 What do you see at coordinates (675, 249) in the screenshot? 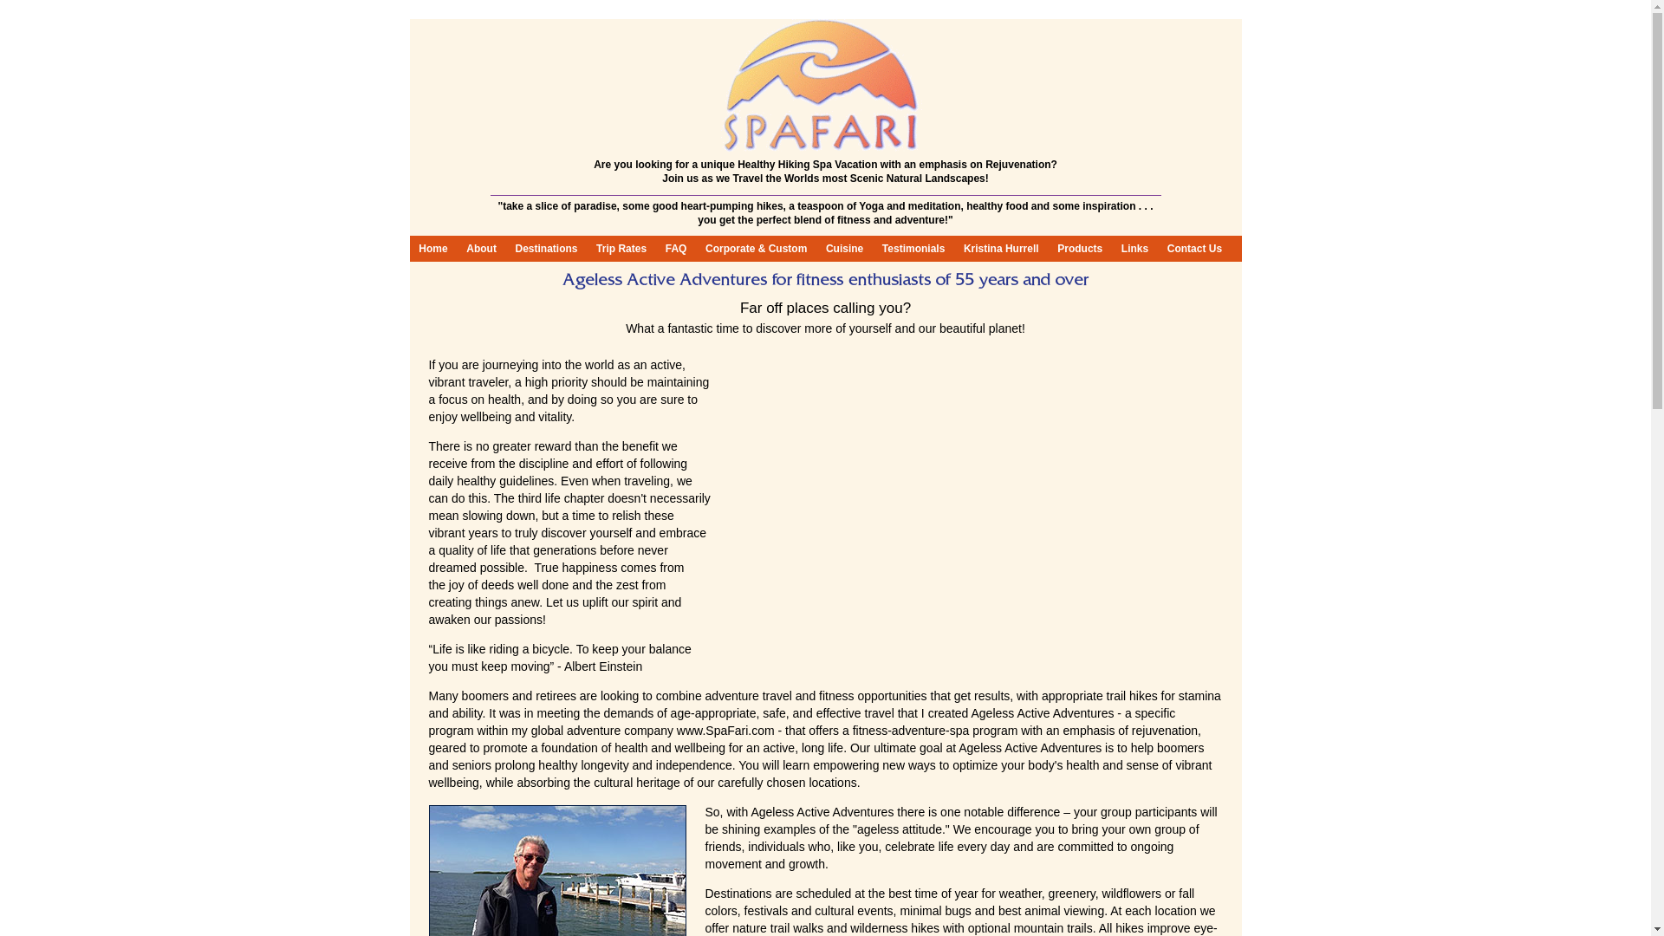
I see `FAQ` at bounding box center [675, 249].